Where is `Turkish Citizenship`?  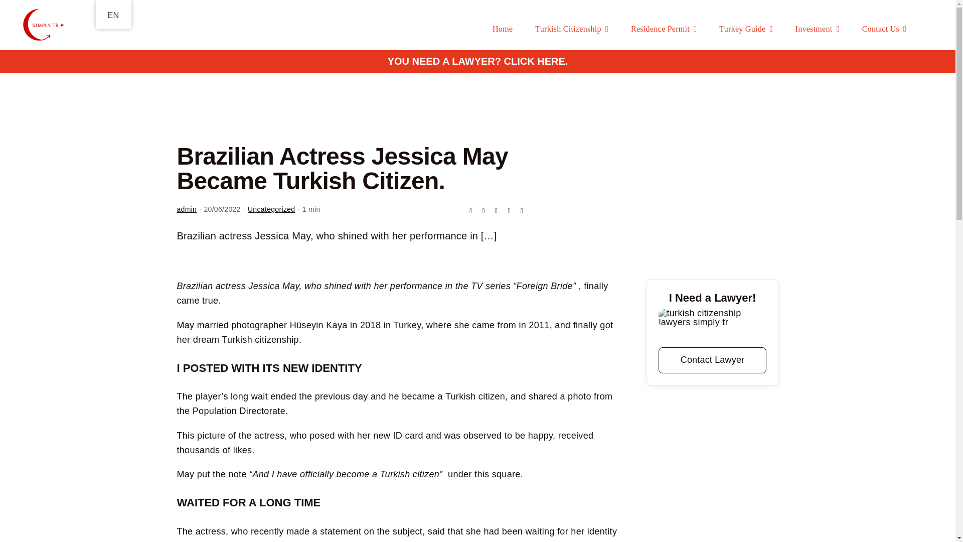 Turkish Citizenship is located at coordinates (572, 29).